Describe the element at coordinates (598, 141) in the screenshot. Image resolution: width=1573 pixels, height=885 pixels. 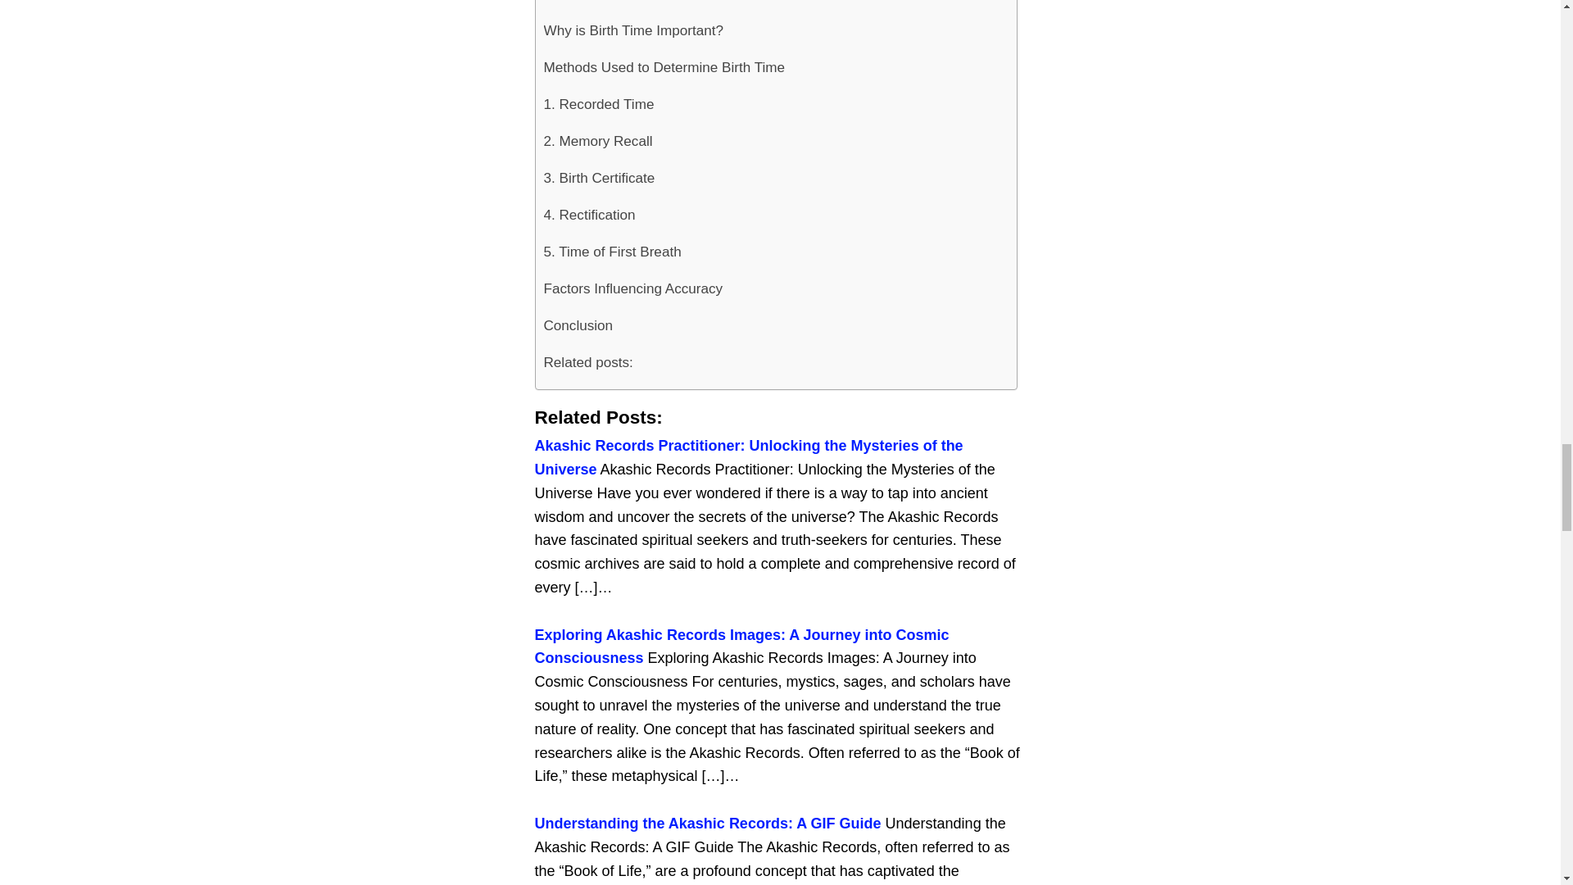
I see `2. Memory Recall` at that location.